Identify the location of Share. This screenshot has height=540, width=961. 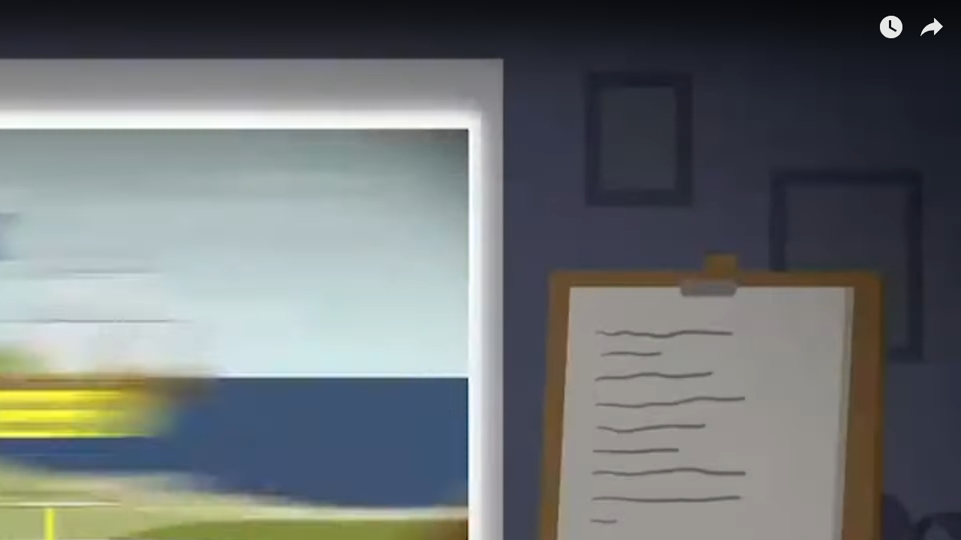
(931, 24).